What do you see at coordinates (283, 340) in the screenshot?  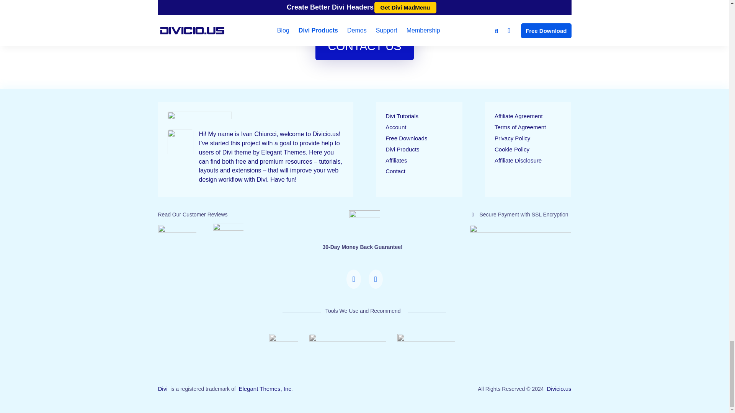 I see `divi-logo-white-` at bounding box center [283, 340].